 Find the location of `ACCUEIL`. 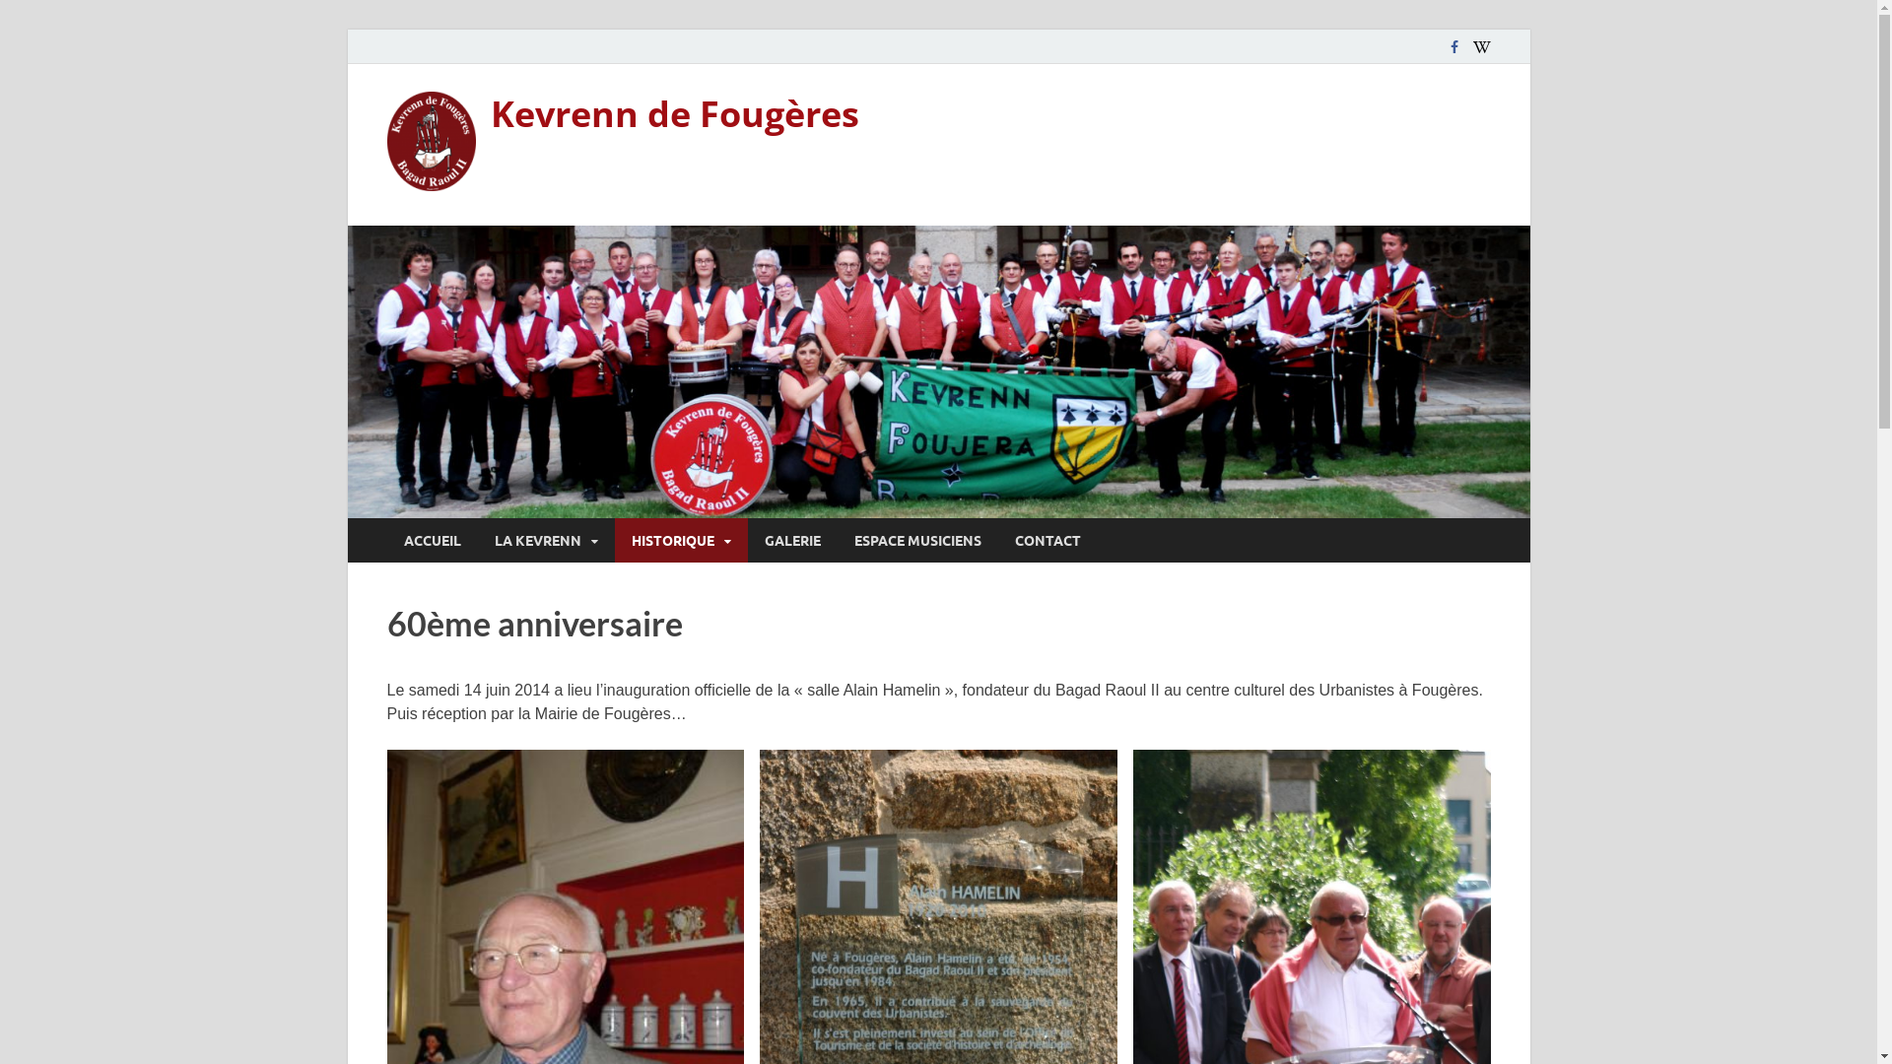

ACCUEIL is located at coordinates (432, 540).